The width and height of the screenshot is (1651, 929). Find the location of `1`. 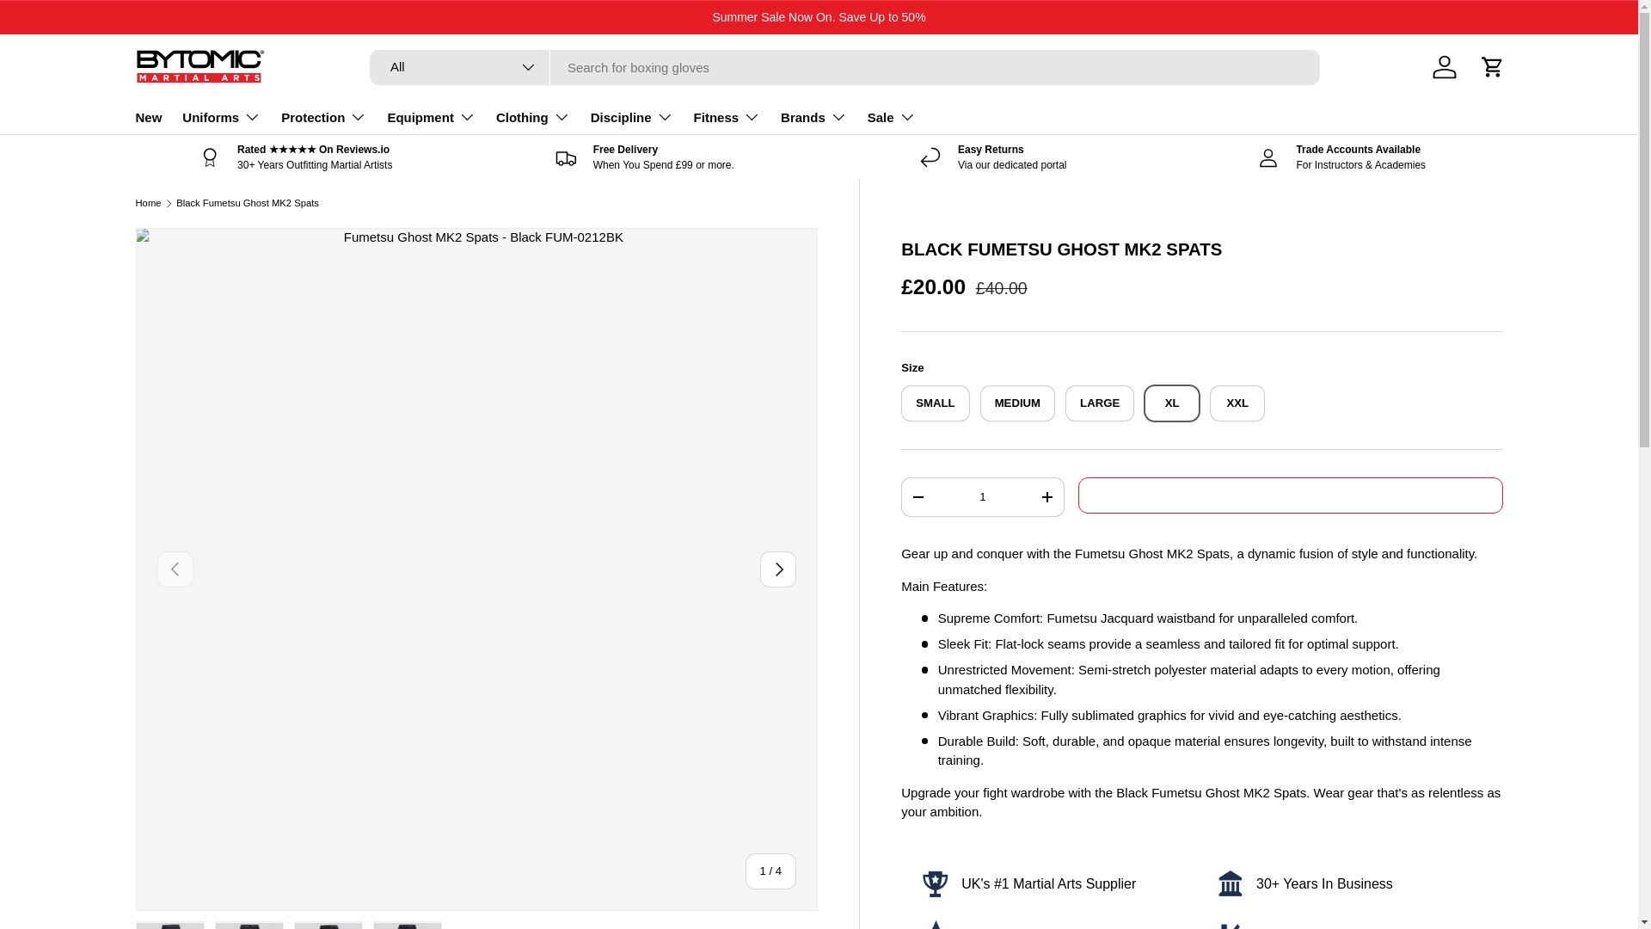

1 is located at coordinates (982, 497).